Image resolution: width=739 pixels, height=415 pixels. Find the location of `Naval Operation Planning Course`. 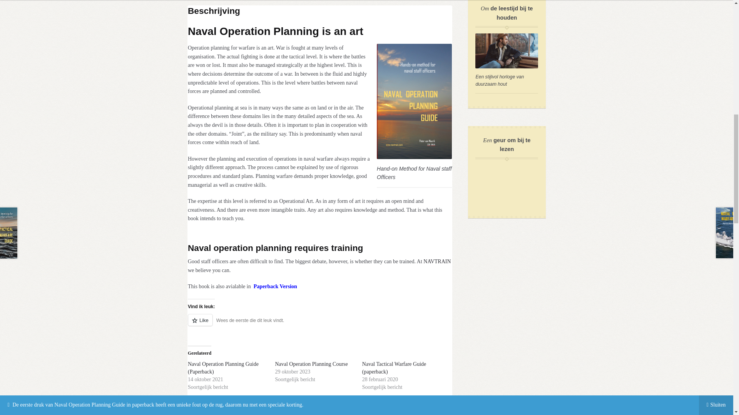

Naval Operation Planning Course is located at coordinates (311, 364).